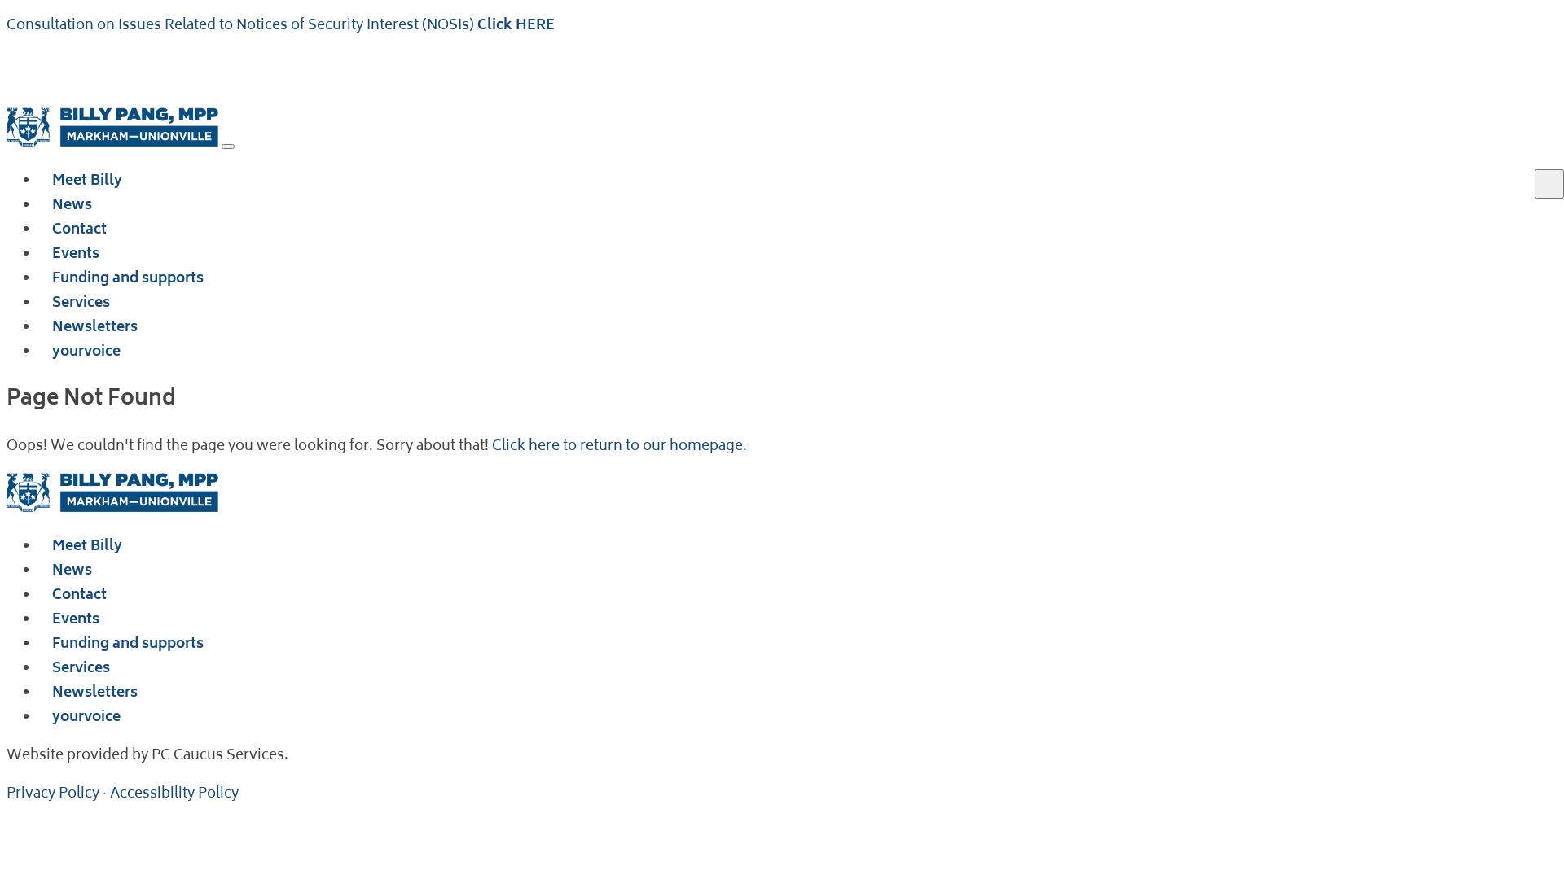 This screenshot has width=1564, height=879. What do you see at coordinates (76, 251) in the screenshot?
I see `Events` at bounding box center [76, 251].